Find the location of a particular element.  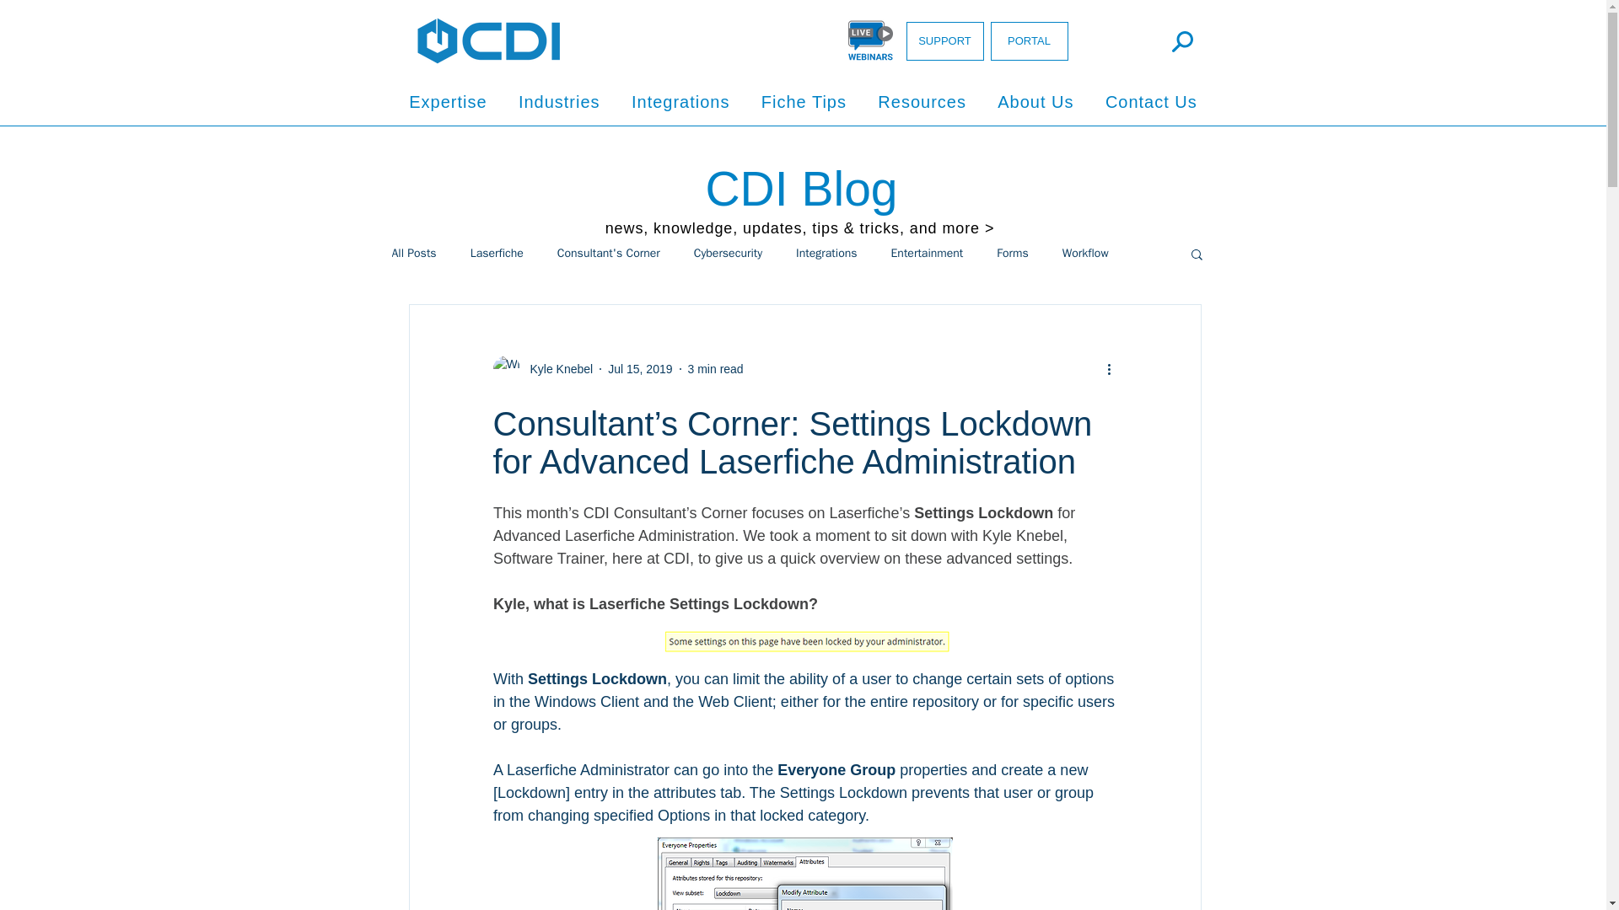

About Us is located at coordinates (1035, 102).